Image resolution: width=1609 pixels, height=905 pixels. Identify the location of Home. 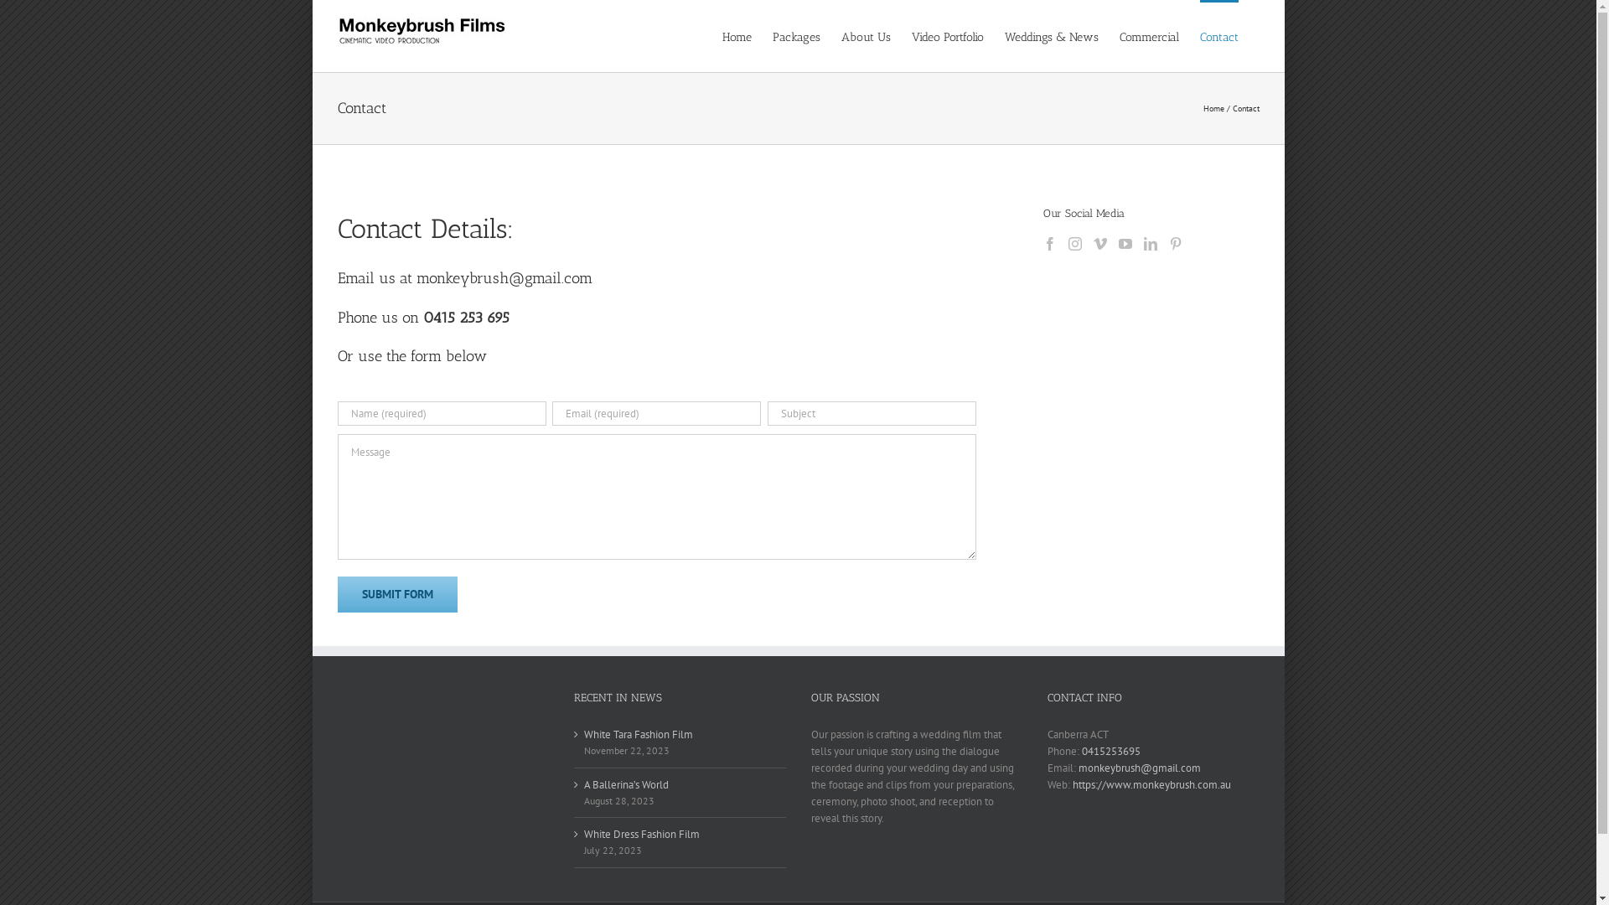
(737, 36).